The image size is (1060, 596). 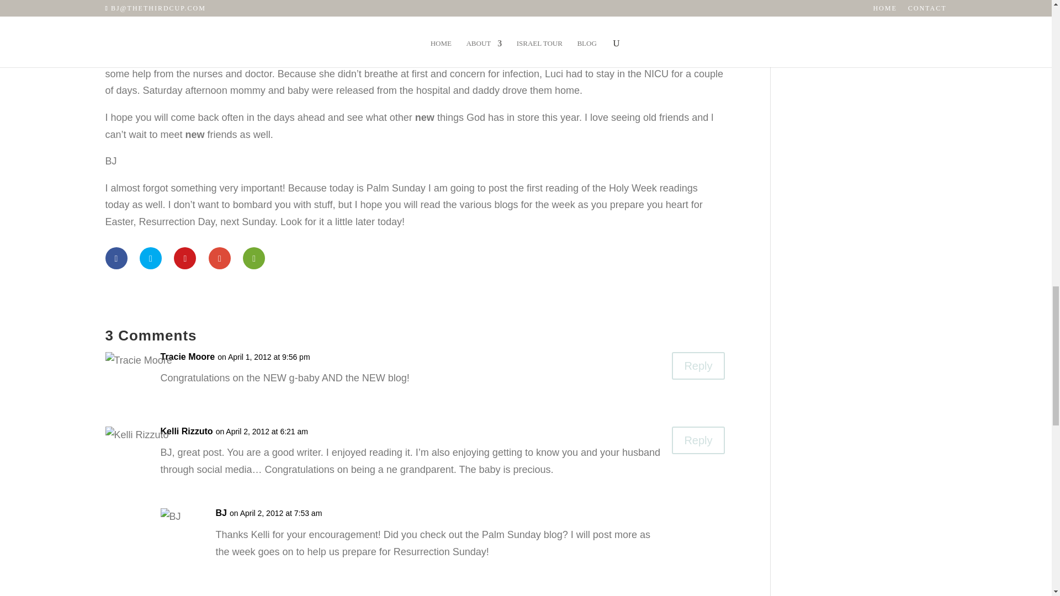 I want to click on Reply, so click(x=698, y=365).